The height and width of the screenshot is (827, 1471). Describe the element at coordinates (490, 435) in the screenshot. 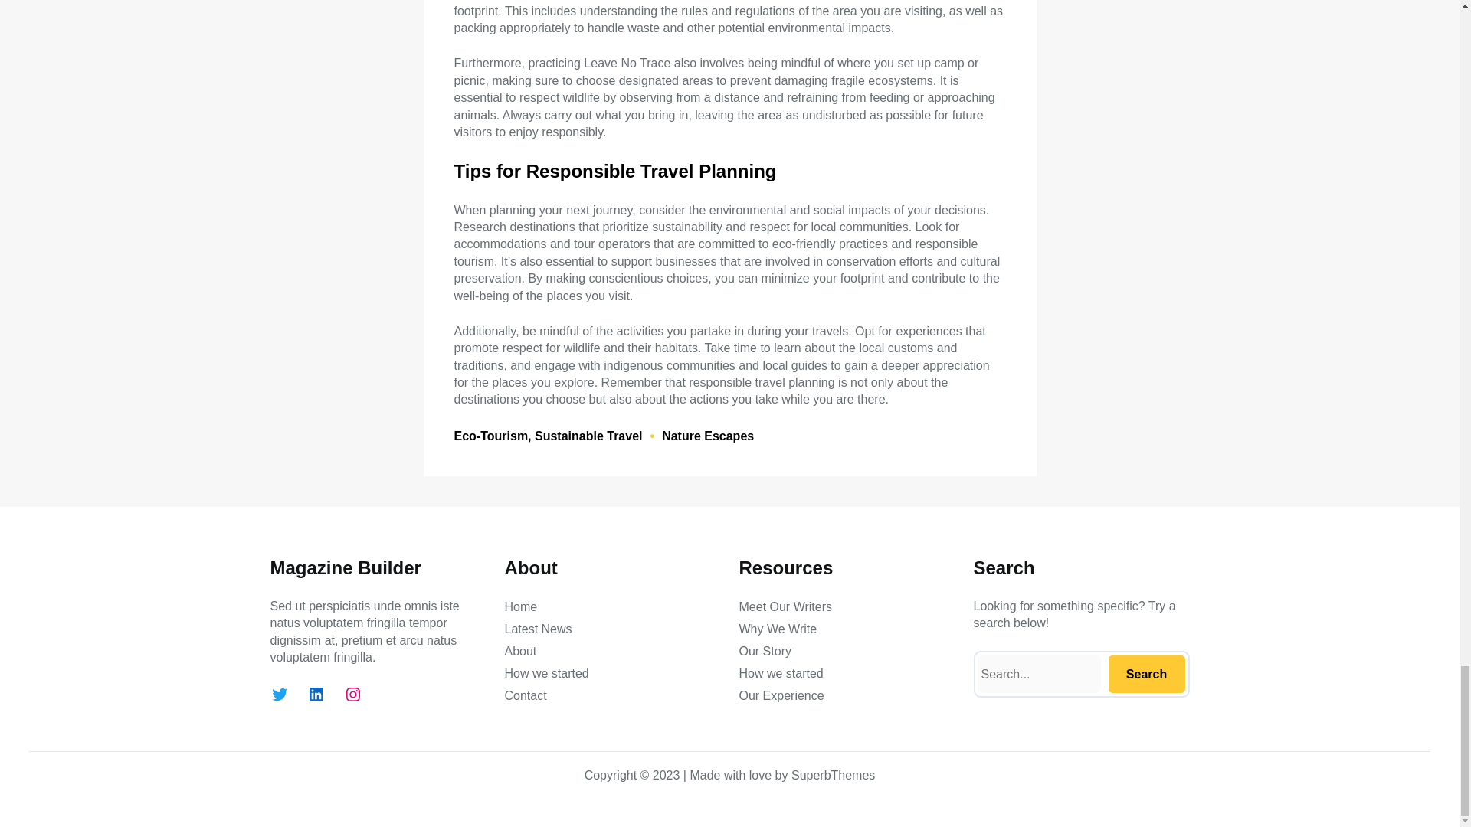

I see `Eco-Tourism` at that location.